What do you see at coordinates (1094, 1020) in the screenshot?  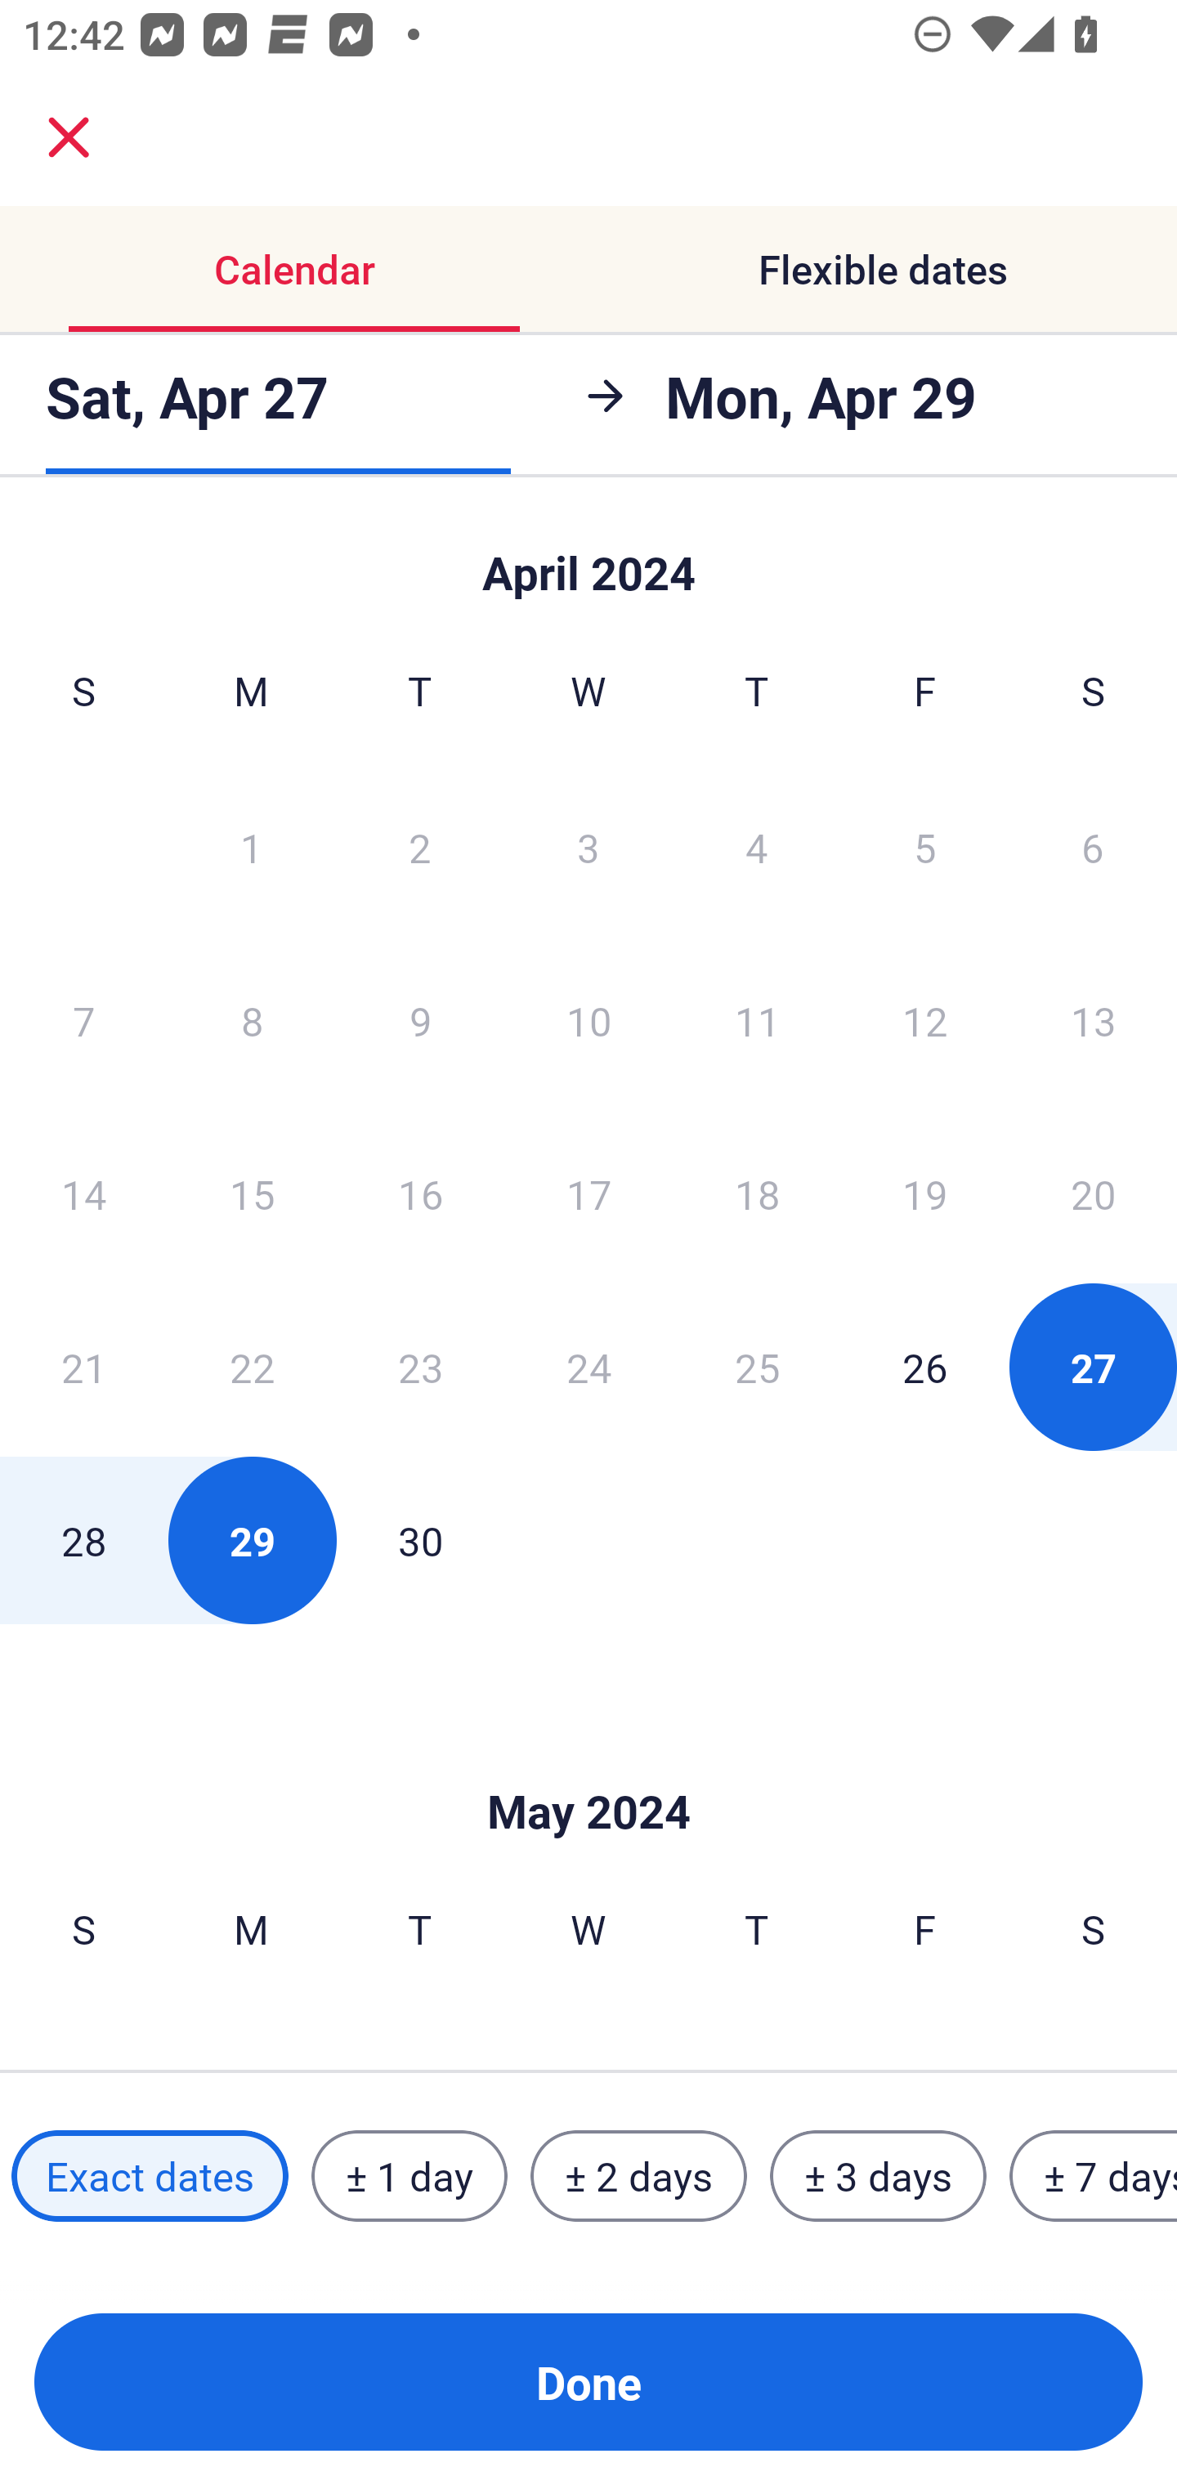 I see `13 Saturday, April 13, 2024` at bounding box center [1094, 1020].